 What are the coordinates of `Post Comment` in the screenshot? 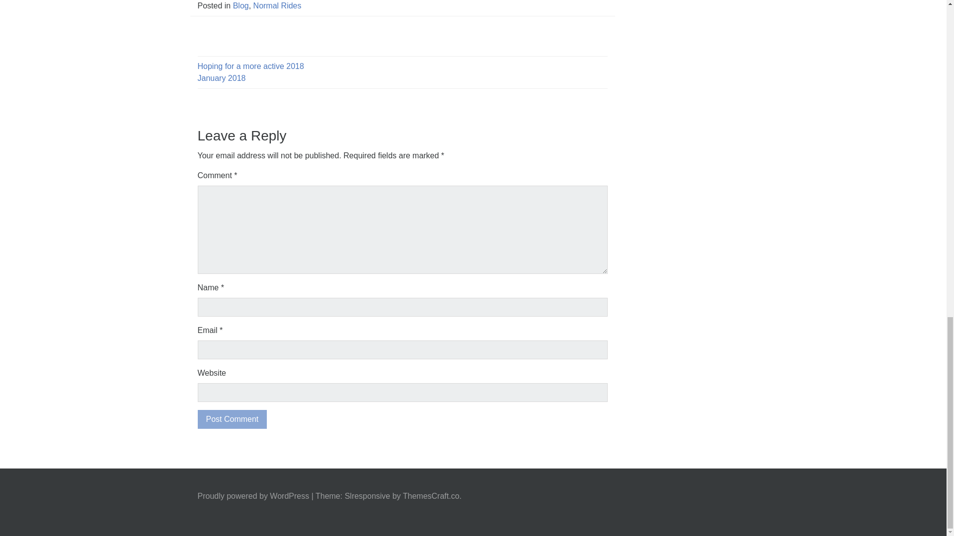 It's located at (232, 419).